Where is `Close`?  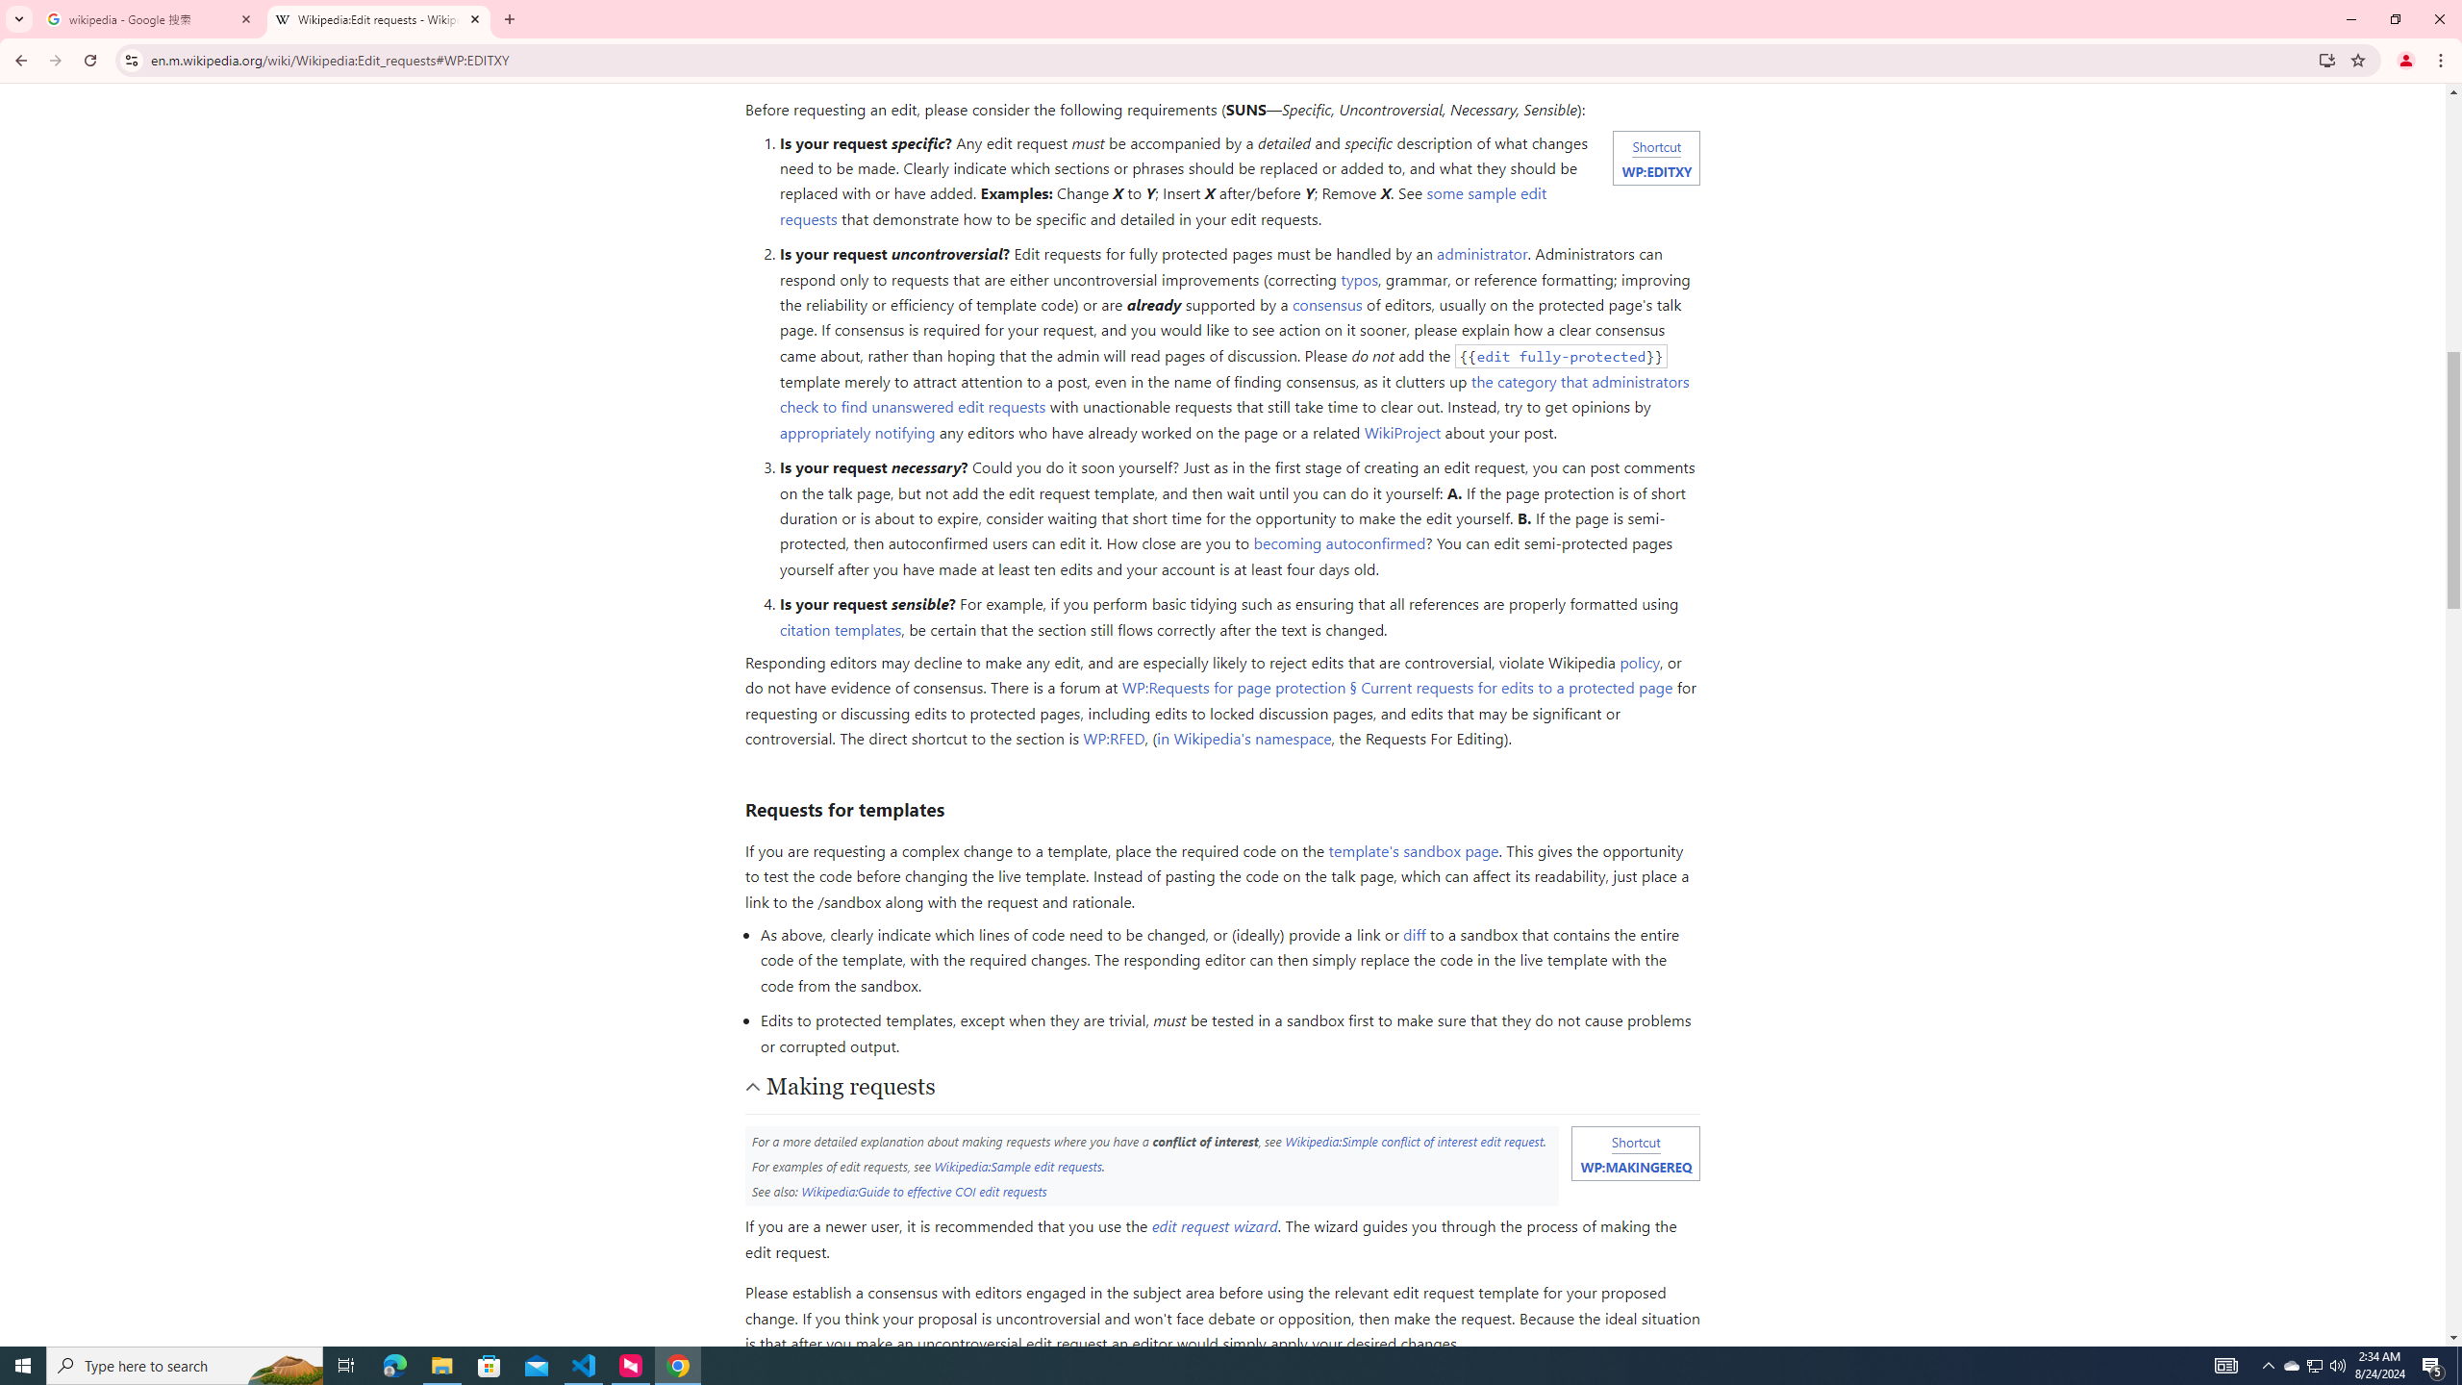
Close is located at coordinates (475, 19).